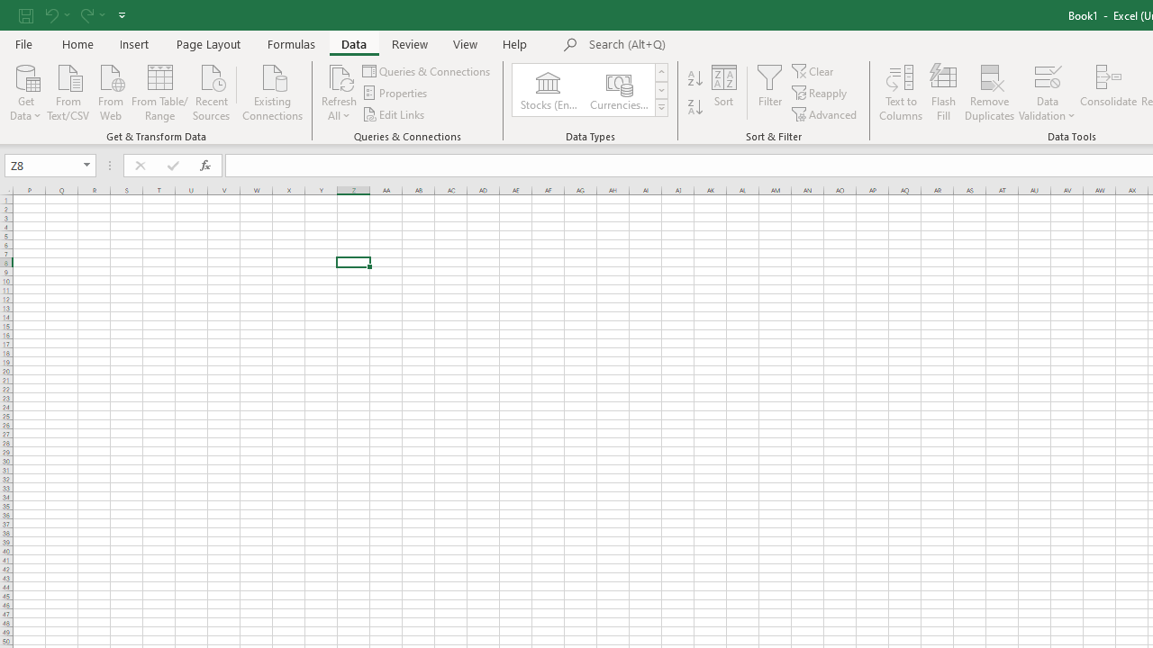 The width and height of the screenshot is (1153, 648). What do you see at coordinates (74, 14) in the screenshot?
I see `Quick Access Toolbar` at bounding box center [74, 14].